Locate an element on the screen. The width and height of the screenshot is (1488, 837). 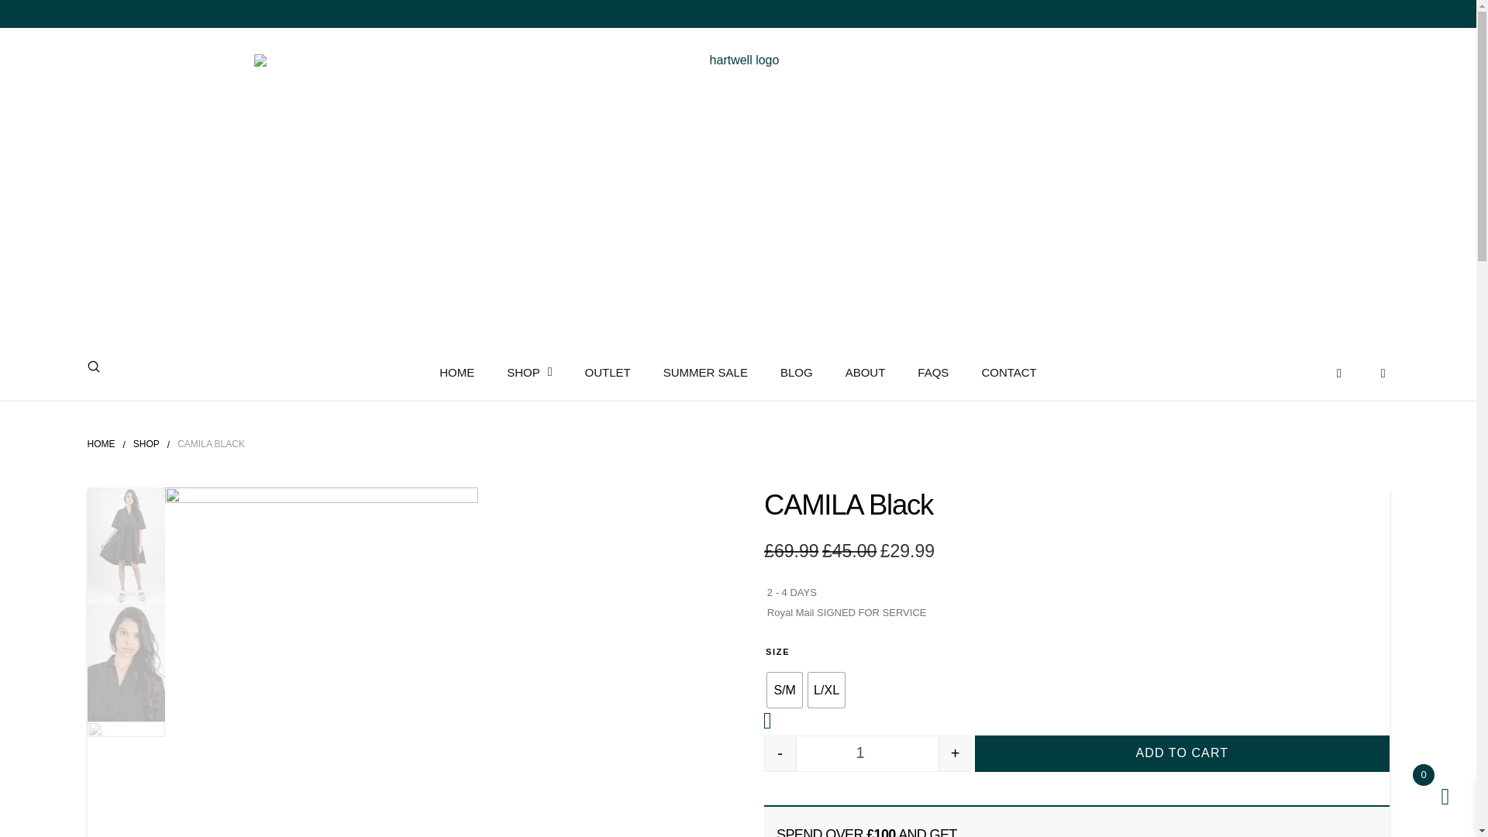
SUMMER SALE is located at coordinates (705, 375).